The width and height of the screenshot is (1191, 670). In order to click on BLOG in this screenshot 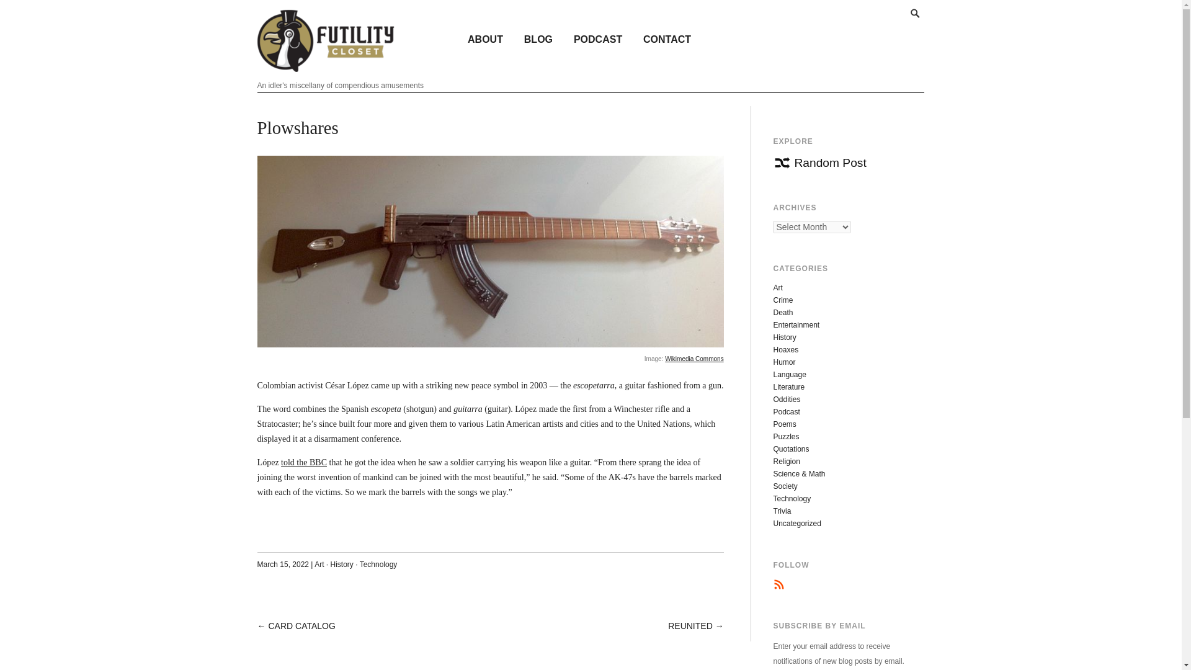, I will do `click(538, 38)`.